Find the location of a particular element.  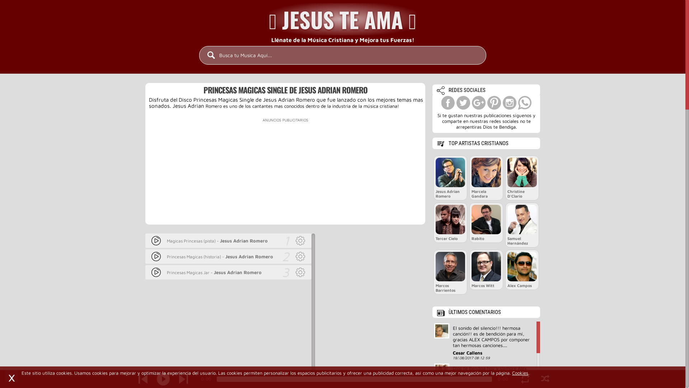

Jesus Adrian Romero is located at coordinates (450, 178).